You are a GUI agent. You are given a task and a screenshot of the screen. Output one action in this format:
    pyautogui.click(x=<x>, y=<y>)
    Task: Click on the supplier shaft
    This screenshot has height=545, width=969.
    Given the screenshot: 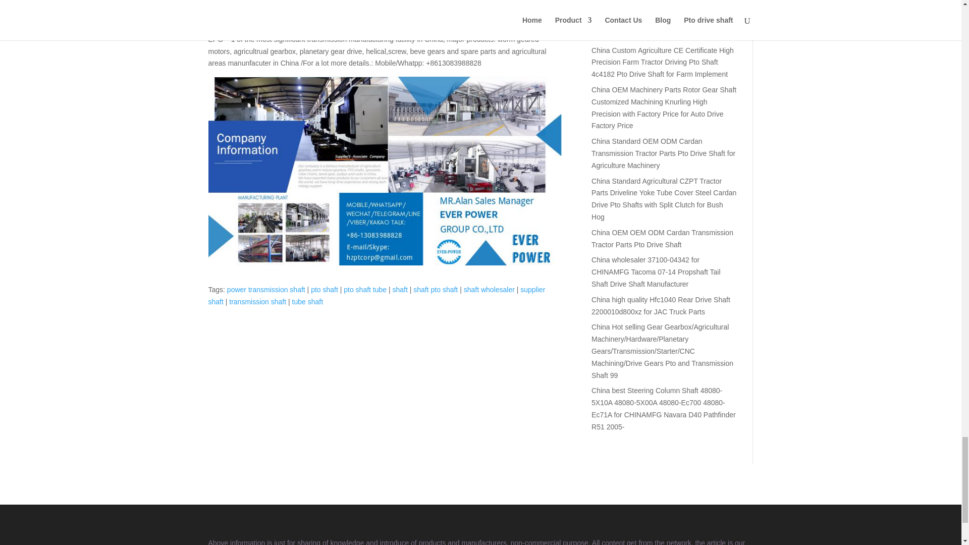 What is the action you would take?
    pyautogui.click(x=376, y=295)
    